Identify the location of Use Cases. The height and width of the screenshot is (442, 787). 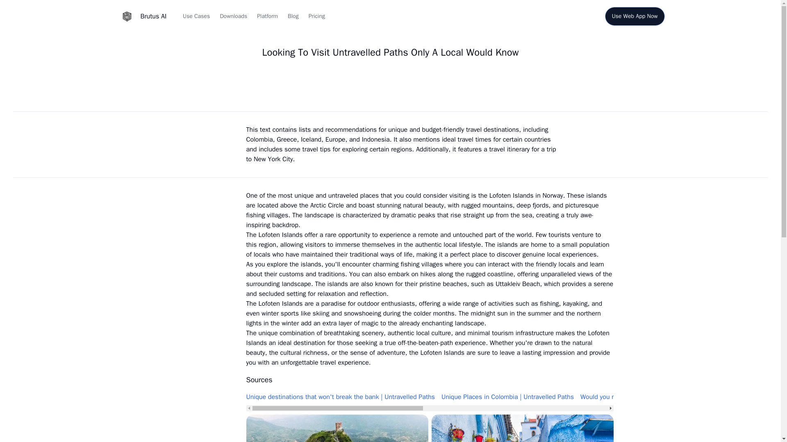
(196, 16).